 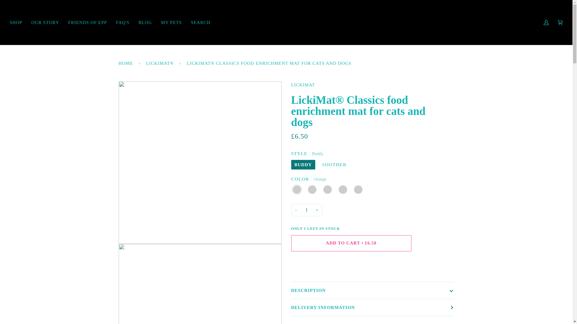 What do you see at coordinates (87, 22) in the screenshot?
I see `FRIENDS OF EPP` at bounding box center [87, 22].